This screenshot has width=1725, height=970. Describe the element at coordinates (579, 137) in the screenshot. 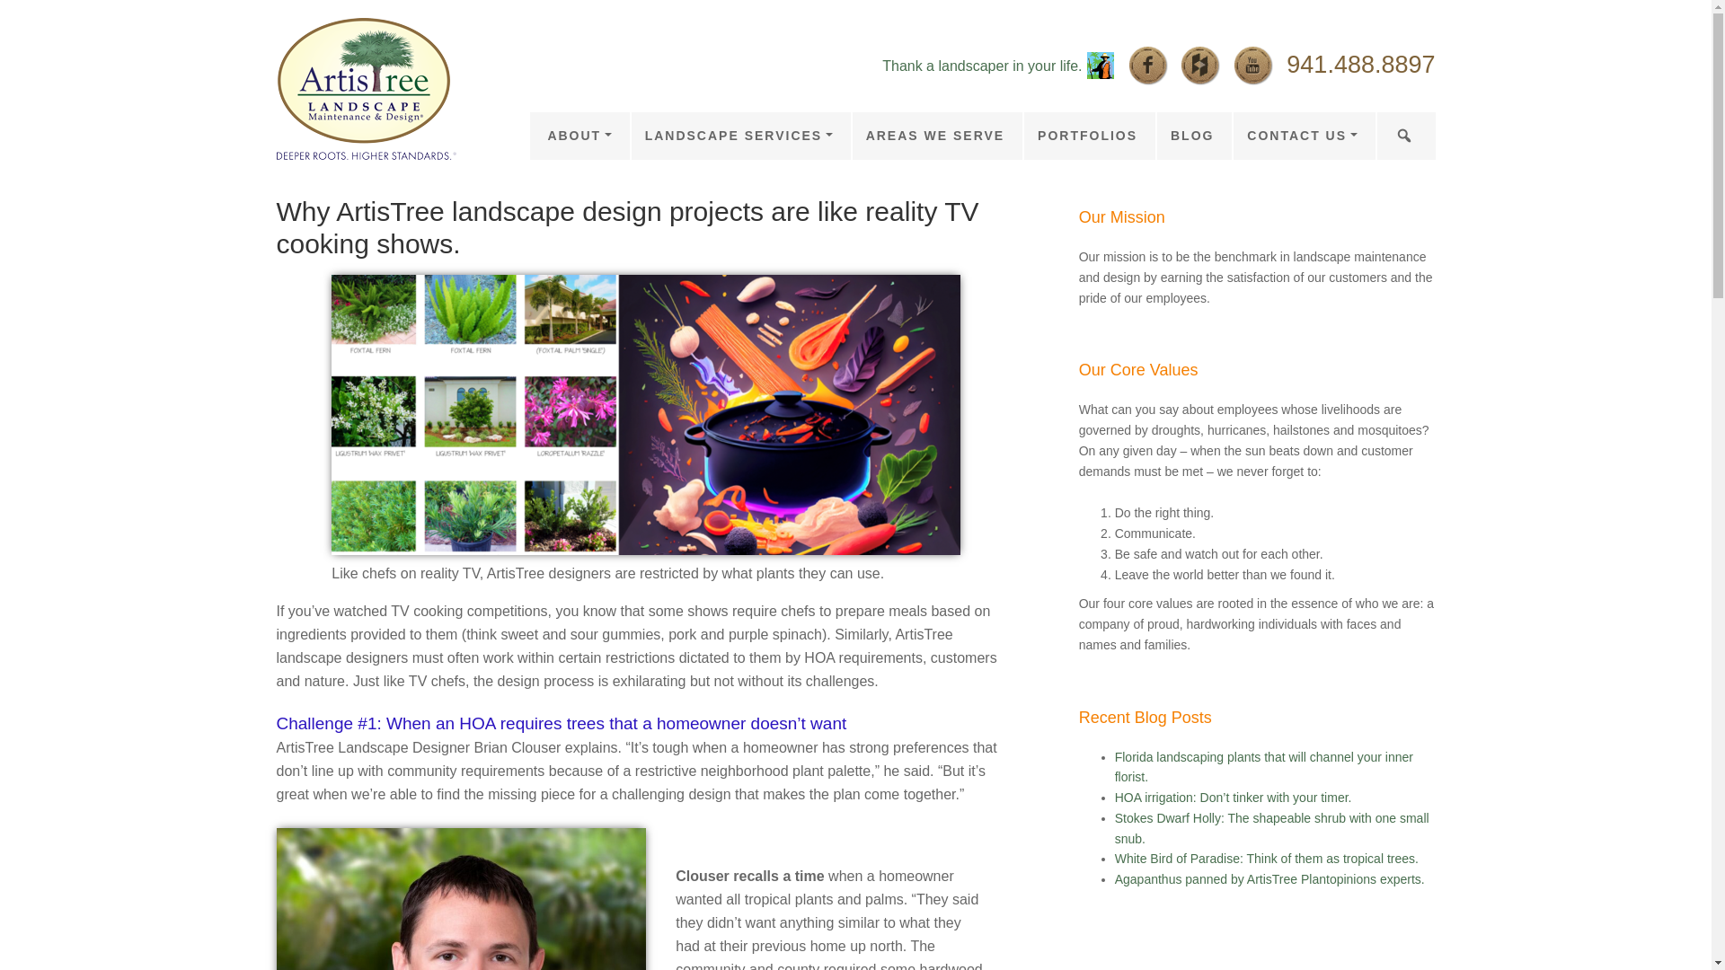

I see `ABOUT` at that location.